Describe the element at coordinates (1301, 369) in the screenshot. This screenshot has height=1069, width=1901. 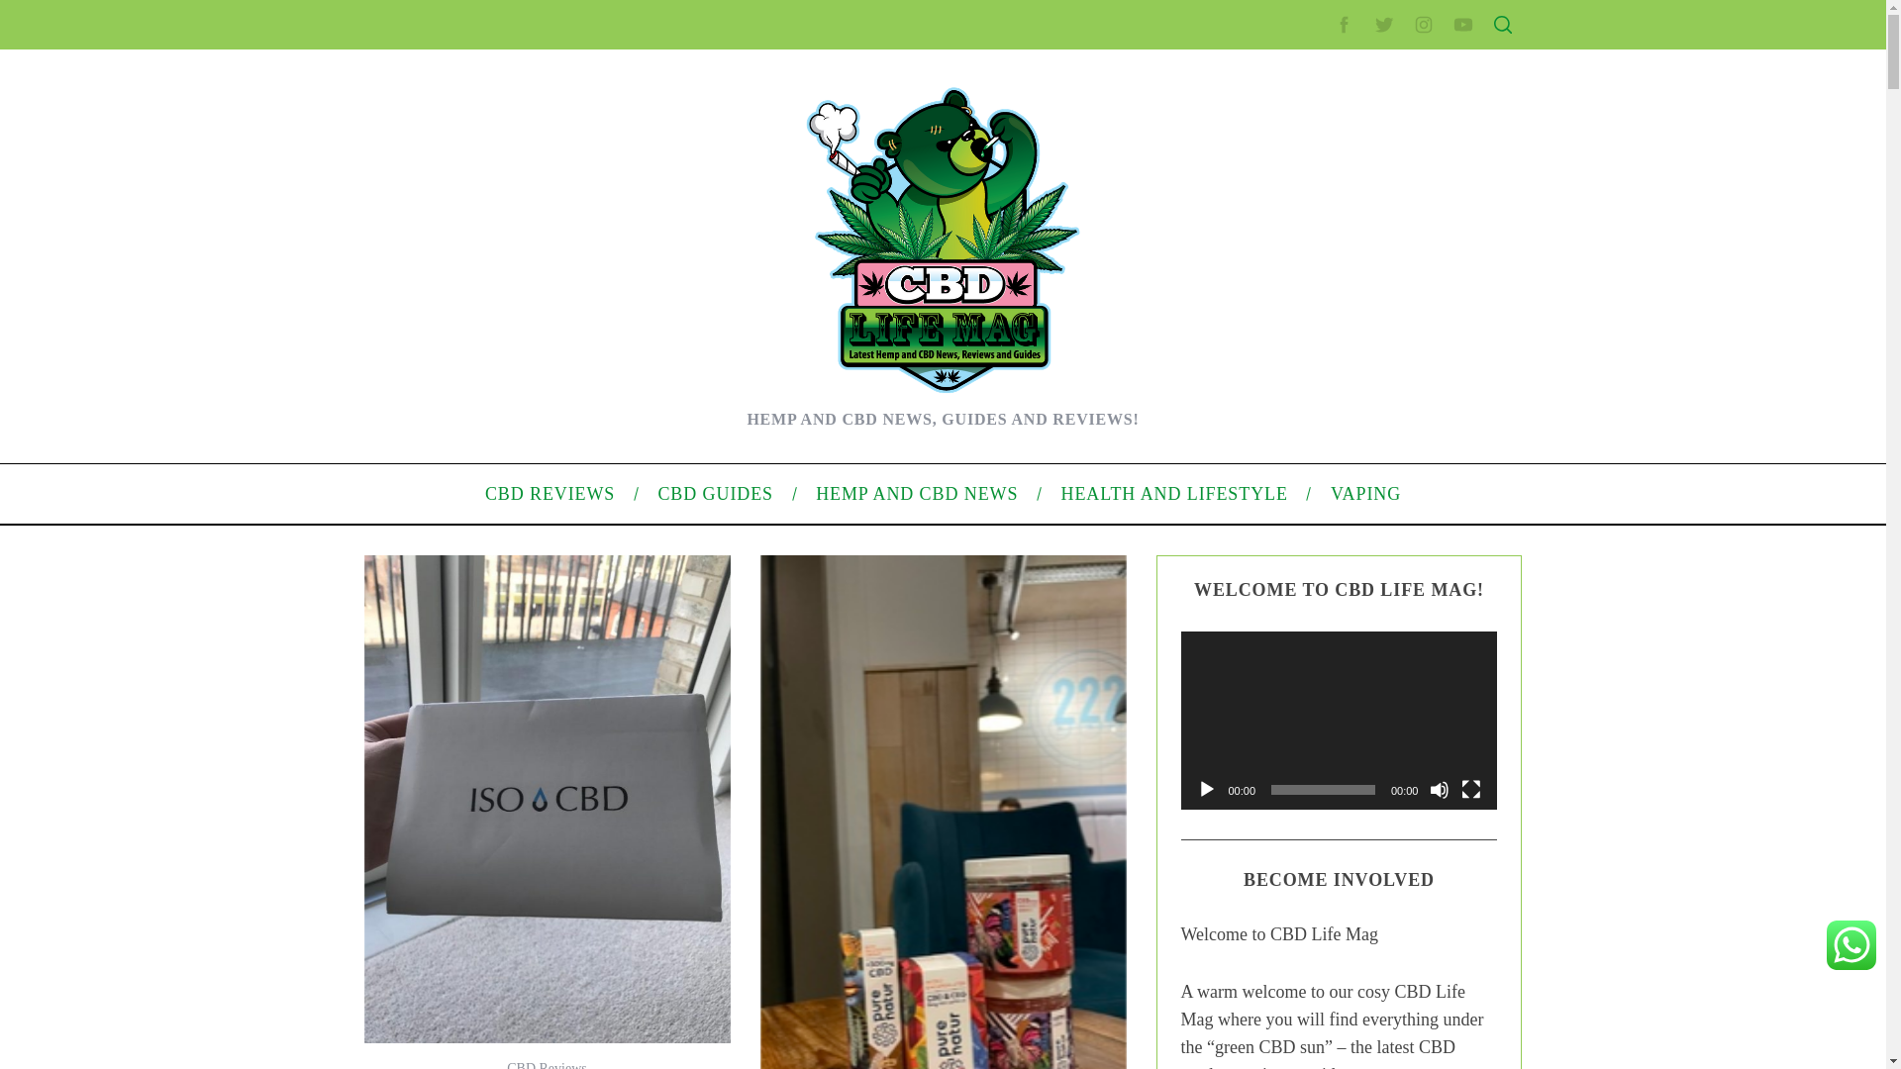
I see `DMCA Policy` at that location.